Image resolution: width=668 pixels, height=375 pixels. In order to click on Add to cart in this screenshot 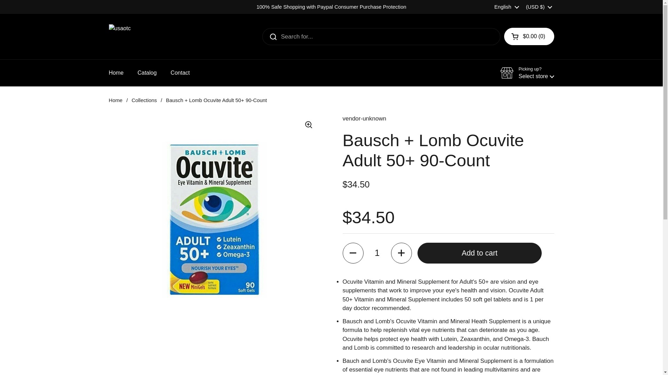, I will do `click(479, 253)`.